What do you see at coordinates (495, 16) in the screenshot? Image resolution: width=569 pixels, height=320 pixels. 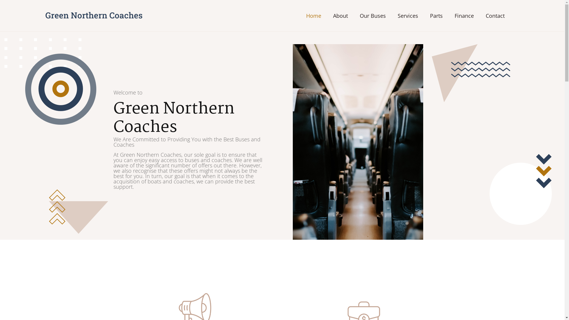 I see `Contact` at bounding box center [495, 16].